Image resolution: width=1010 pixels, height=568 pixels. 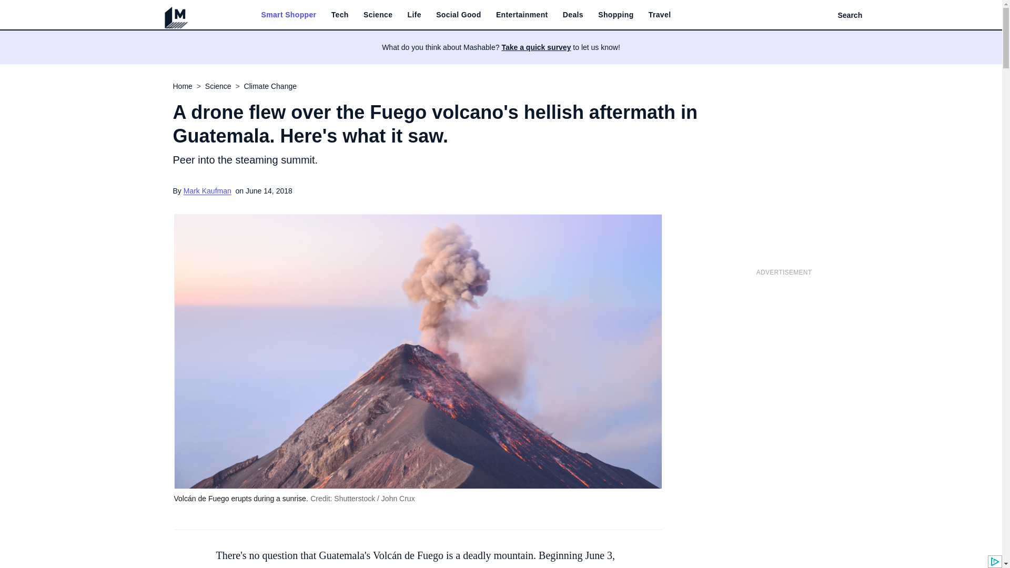 I want to click on Shopping, so click(x=615, y=15).